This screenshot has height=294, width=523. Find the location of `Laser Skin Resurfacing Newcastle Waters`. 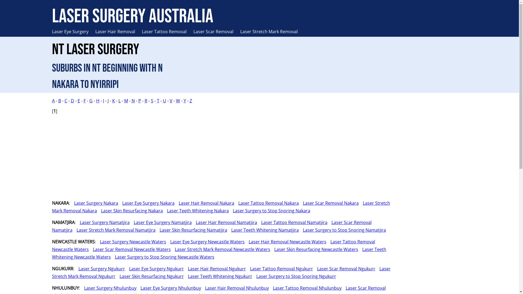

Laser Skin Resurfacing Newcastle Waters is located at coordinates (314, 249).